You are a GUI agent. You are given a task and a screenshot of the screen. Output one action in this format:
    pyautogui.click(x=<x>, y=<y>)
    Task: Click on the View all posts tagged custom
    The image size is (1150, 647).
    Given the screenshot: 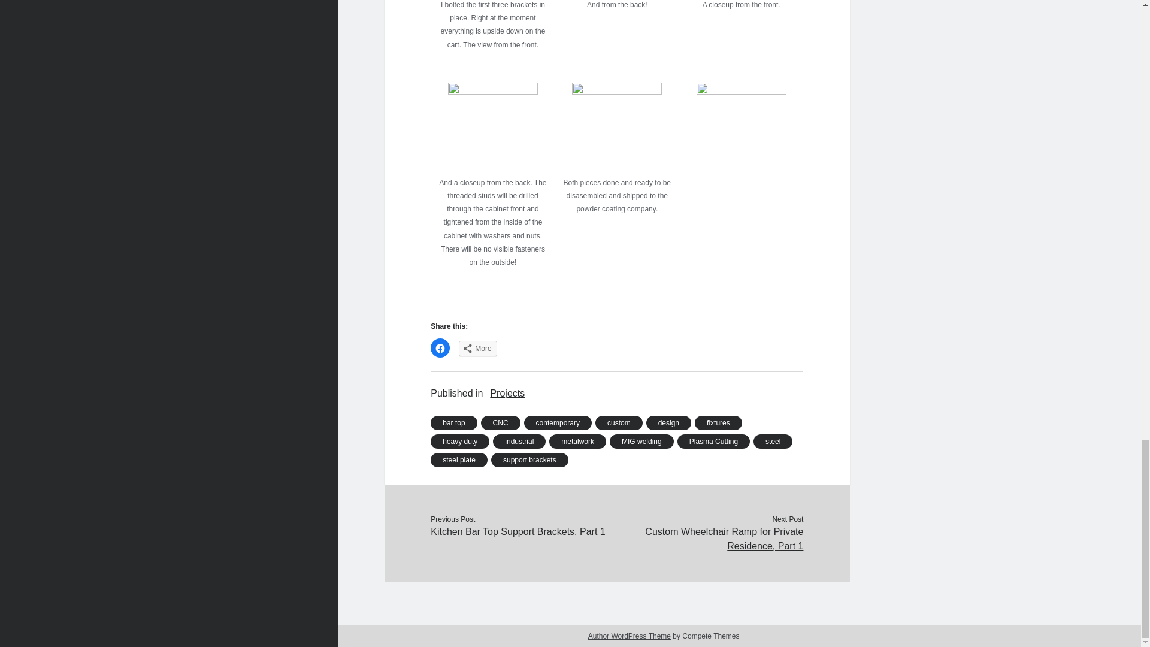 What is the action you would take?
    pyautogui.click(x=619, y=423)
    